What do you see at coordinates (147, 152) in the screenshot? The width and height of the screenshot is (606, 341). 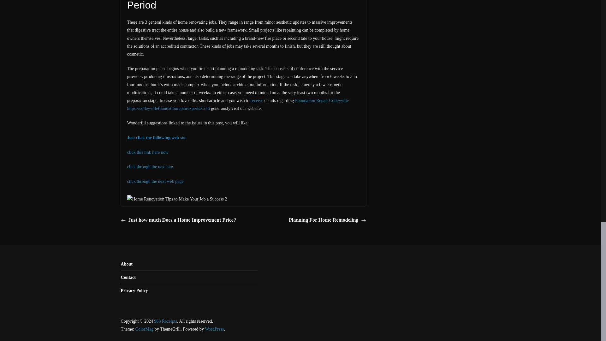 I see `click this link here now` at bounding box center [147, 152].